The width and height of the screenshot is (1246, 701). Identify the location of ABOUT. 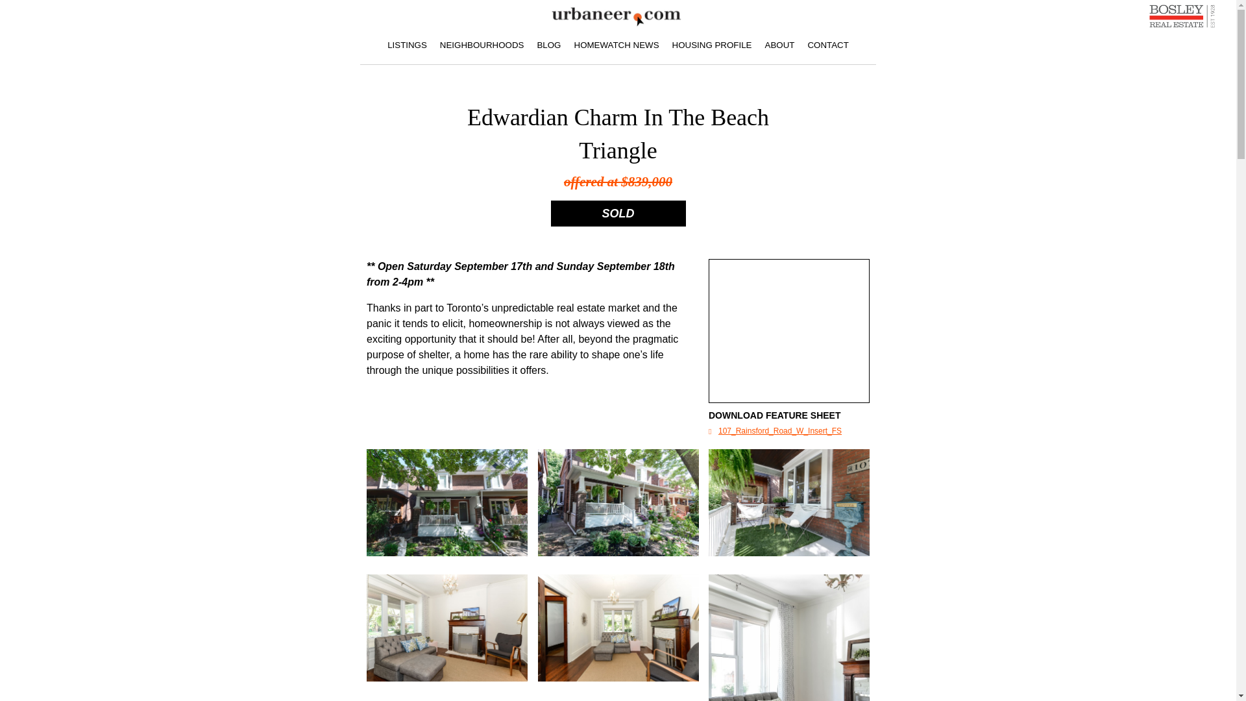
(779, 48).